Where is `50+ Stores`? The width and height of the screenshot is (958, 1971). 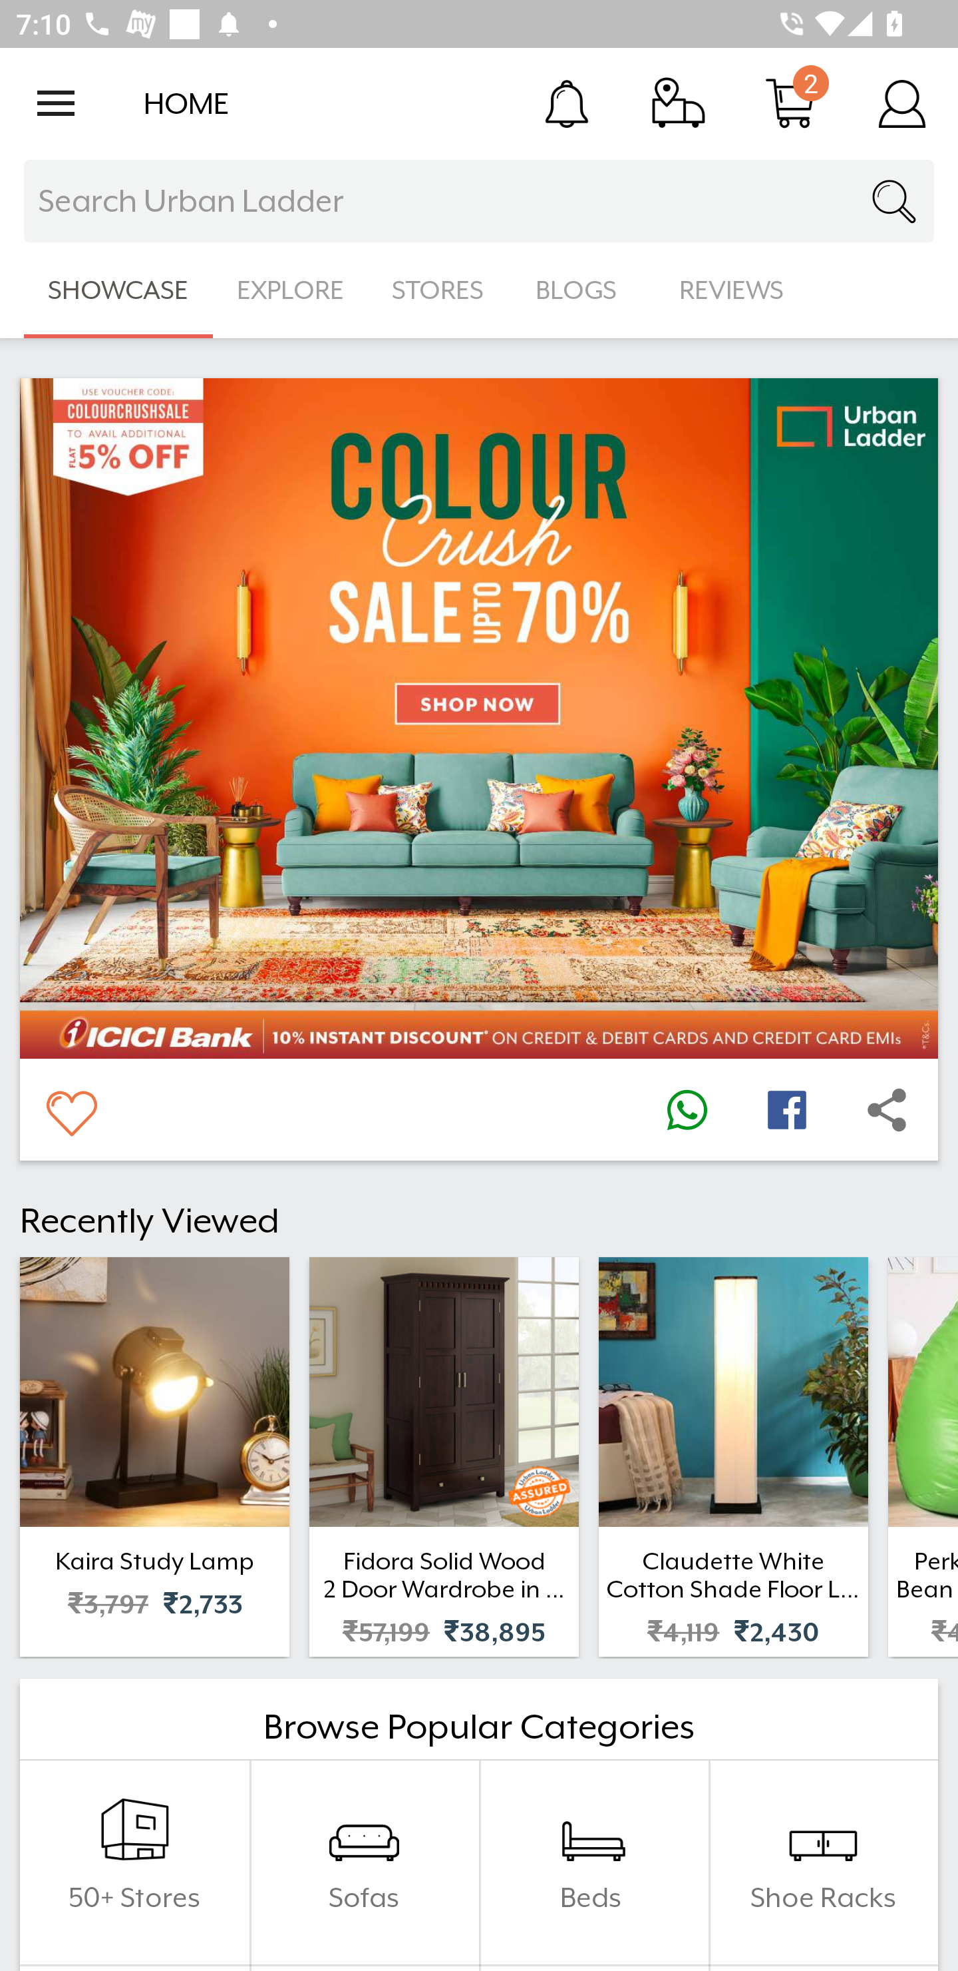 50+ Stores is located at coordinates (134, 1862).